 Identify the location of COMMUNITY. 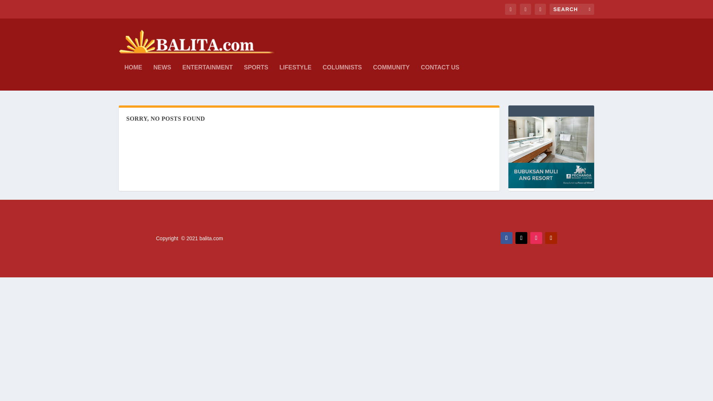
(391, 77).